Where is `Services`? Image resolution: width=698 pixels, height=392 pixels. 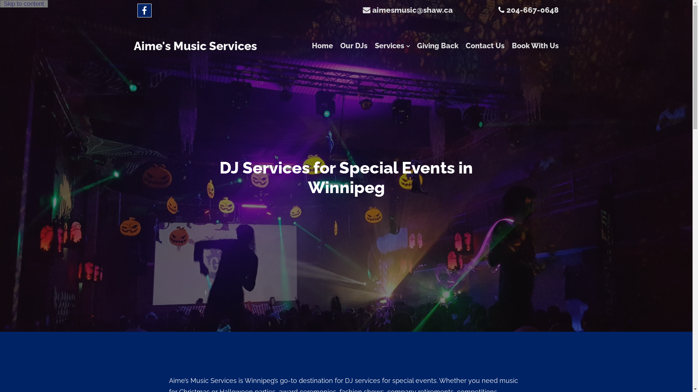
Services is located at coordinates (389, 46).